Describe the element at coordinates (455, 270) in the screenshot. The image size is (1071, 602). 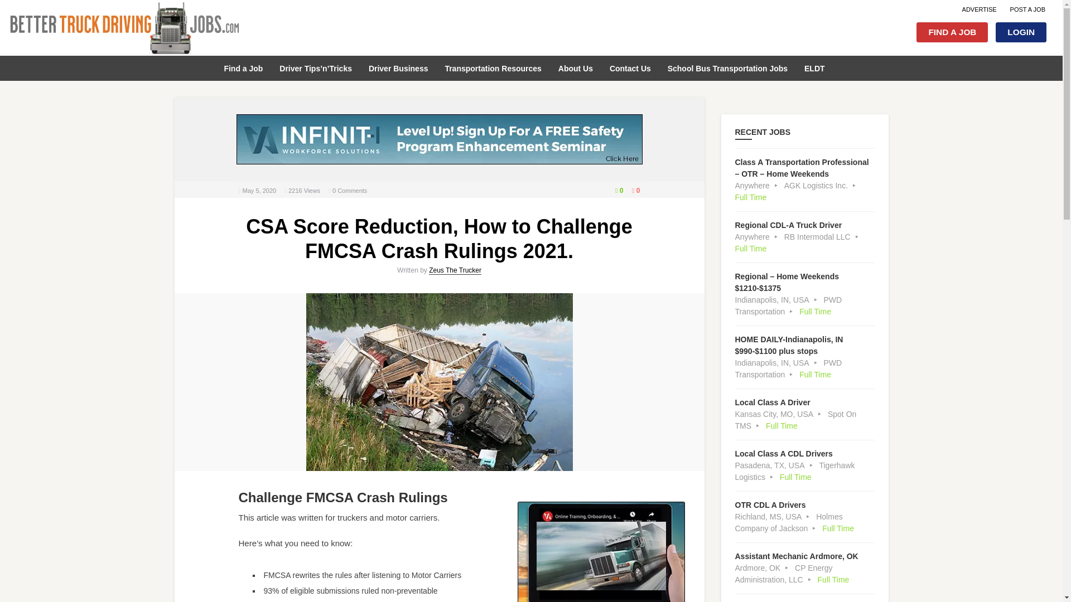
I see `Zeus The Trucker` at that location.